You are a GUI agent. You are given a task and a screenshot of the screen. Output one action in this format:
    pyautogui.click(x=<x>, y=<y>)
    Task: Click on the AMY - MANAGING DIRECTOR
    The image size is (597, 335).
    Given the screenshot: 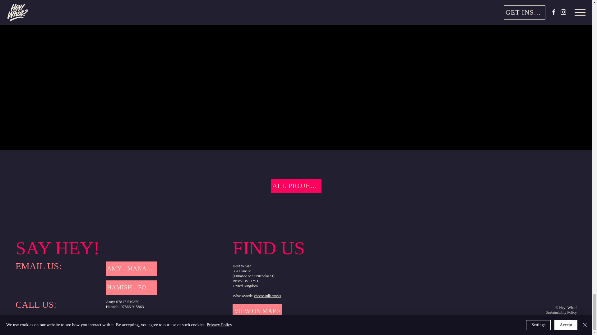 What is the action you would take?
    pyautogui.click(x=132, y=269)
    